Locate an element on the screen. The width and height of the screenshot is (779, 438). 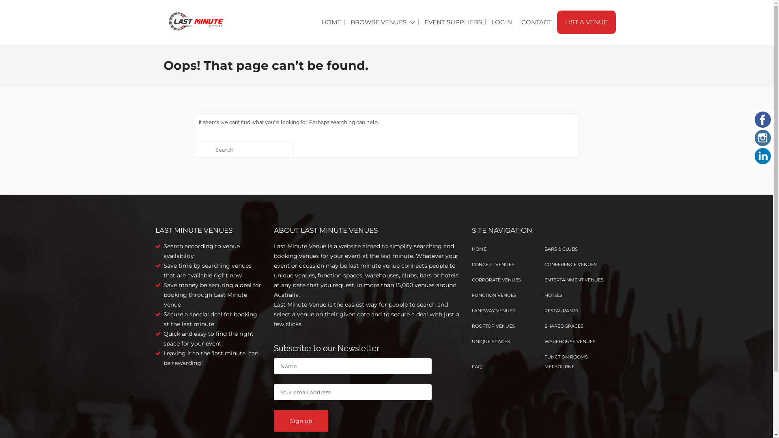
HOME is located at coordinates (479, 249).